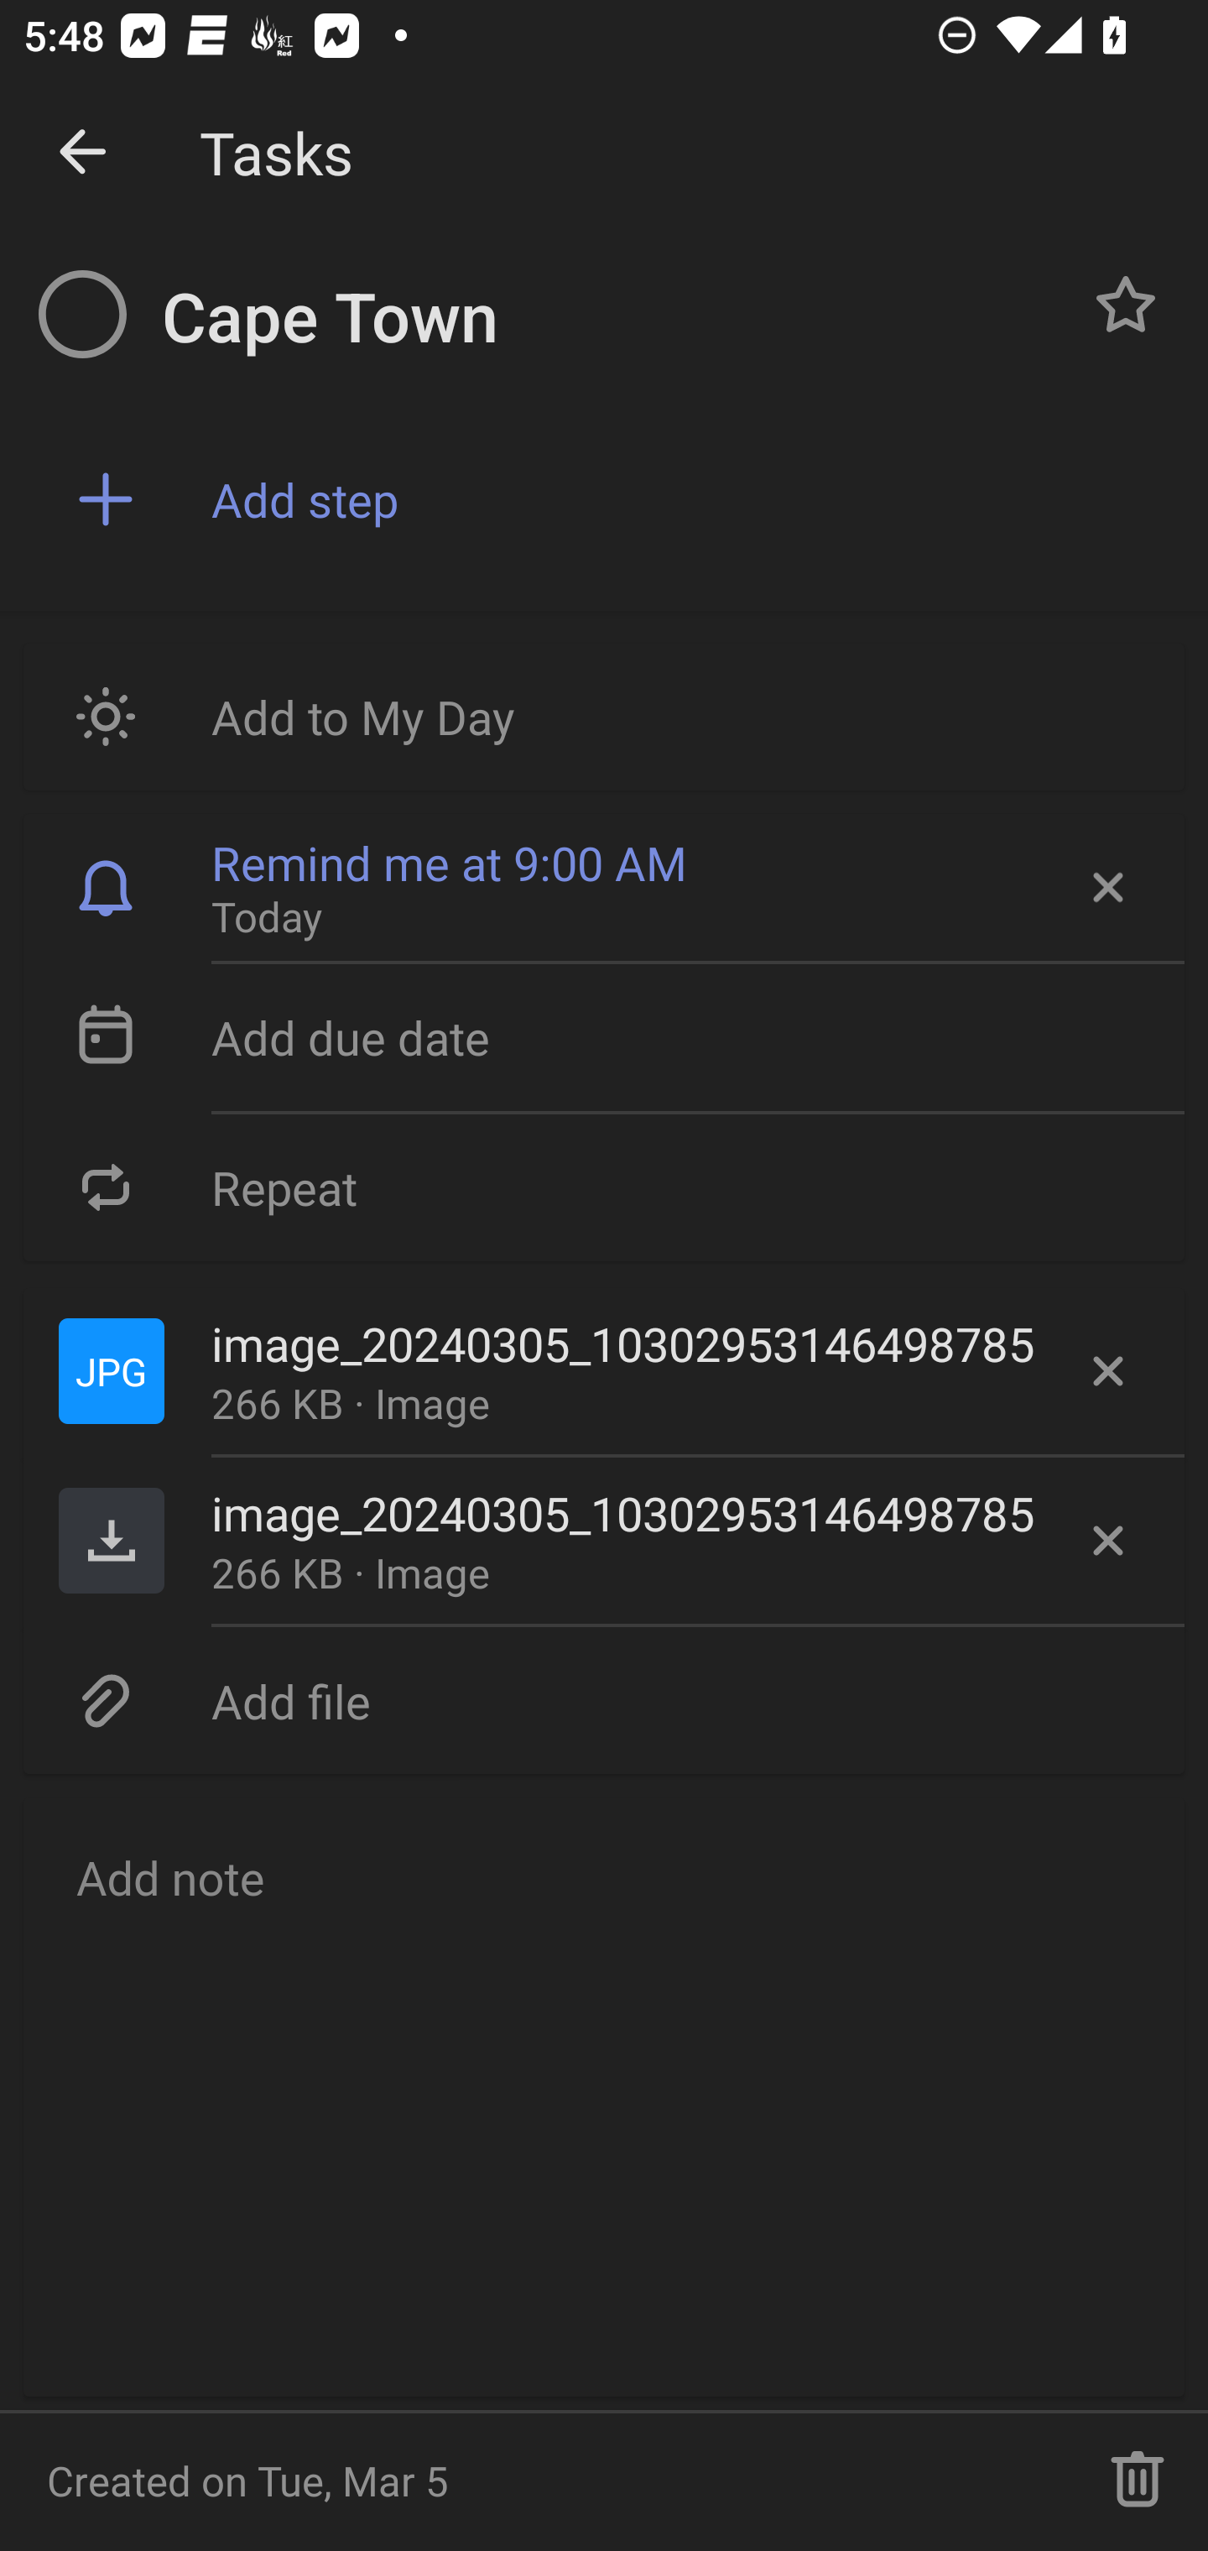 The width and height of the screenshot is (1208, 2551). Describe the element at coordinates (82, 153) in the screenshot. I see `Dismiss detail view` at that location.